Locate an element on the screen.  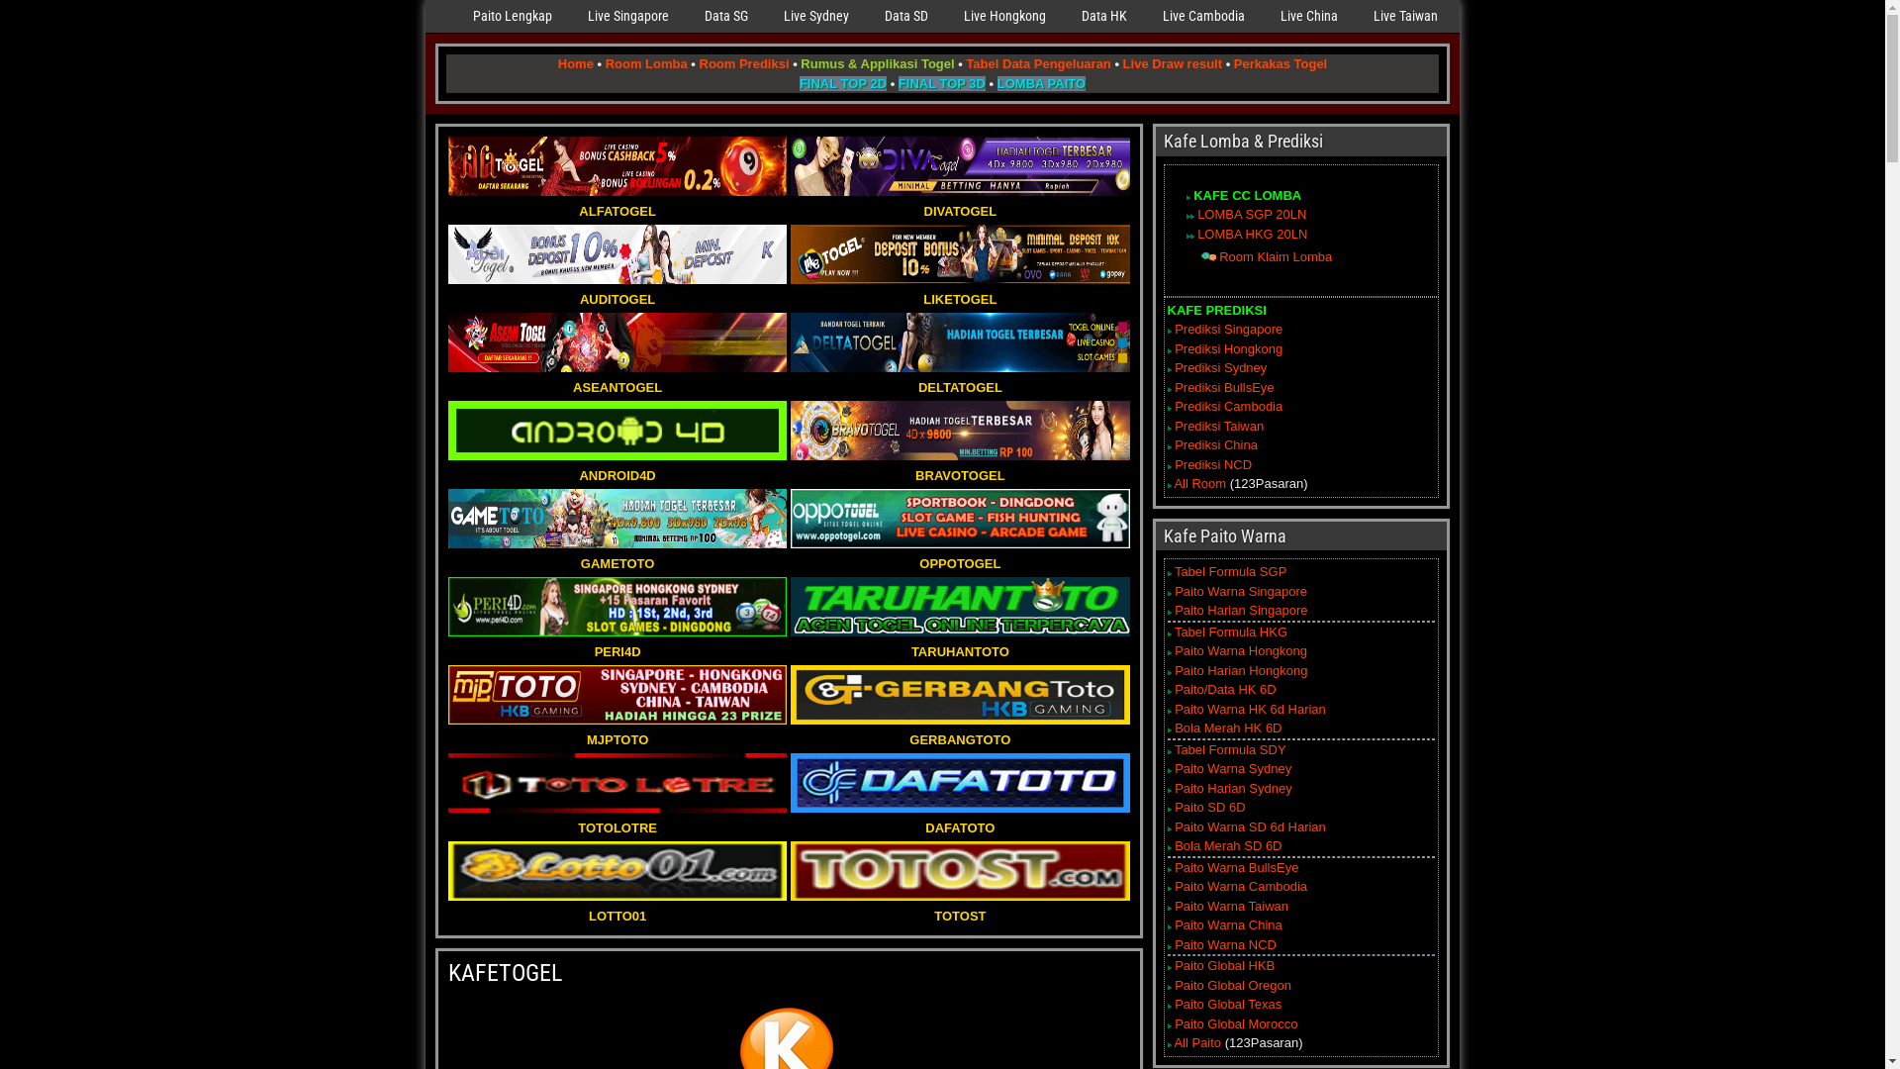
Prediksi Taiwan is located at coordinates (1219, 426).